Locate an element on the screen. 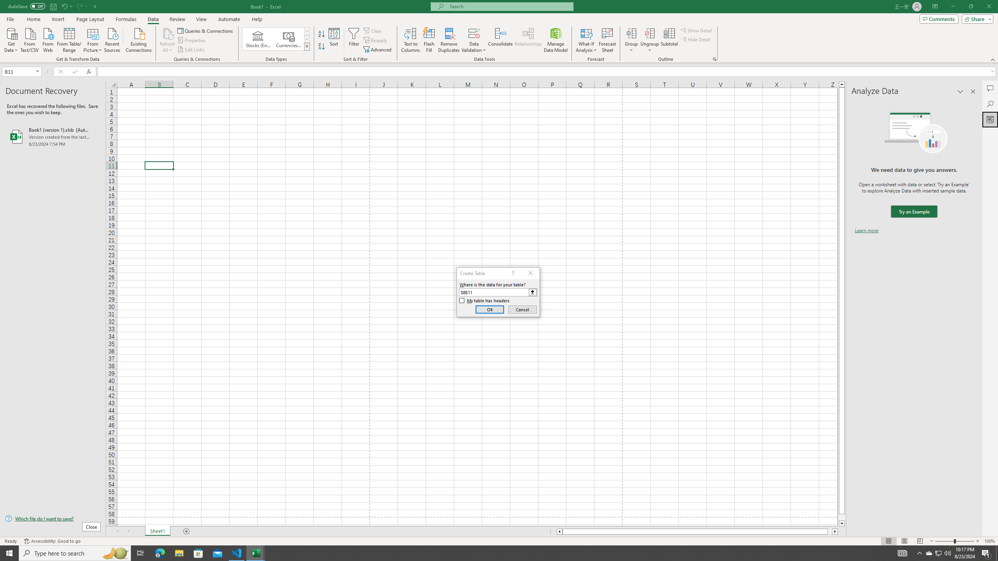  Flash Fill is located at coordinates (429, 40).